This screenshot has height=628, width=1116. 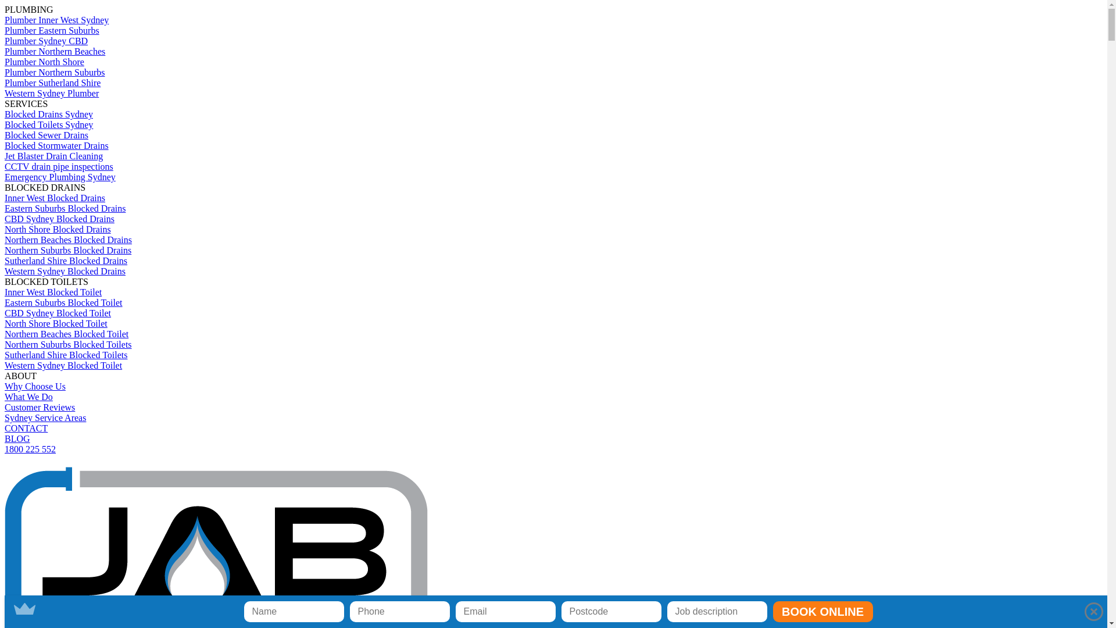 I want to click on Eastern Suburbs Blocked Drains, so click(x=65, y=208).